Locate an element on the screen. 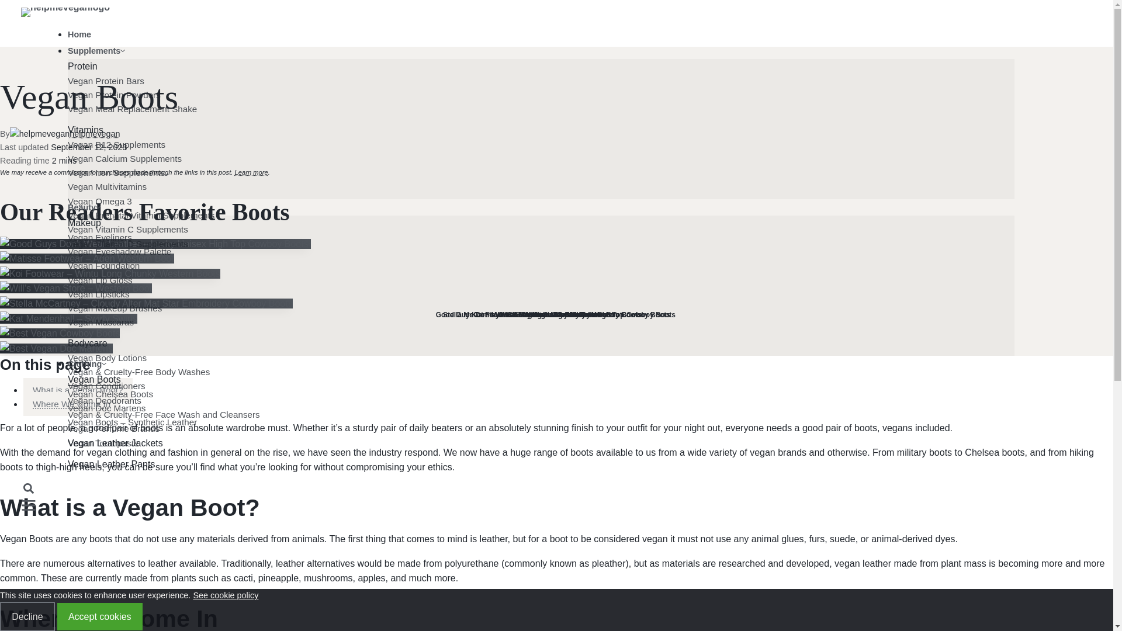 This screenshot has height=631, width=1122. Vegan Prenatal Vitamin Supplements is located at coordinates (517, 216).